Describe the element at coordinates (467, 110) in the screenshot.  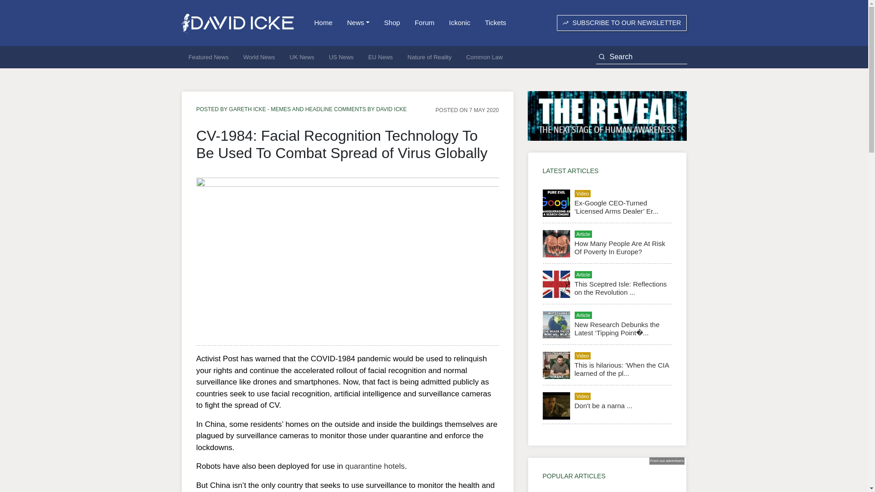
I see `POSTED ON 7 MAY 2020` at that location.